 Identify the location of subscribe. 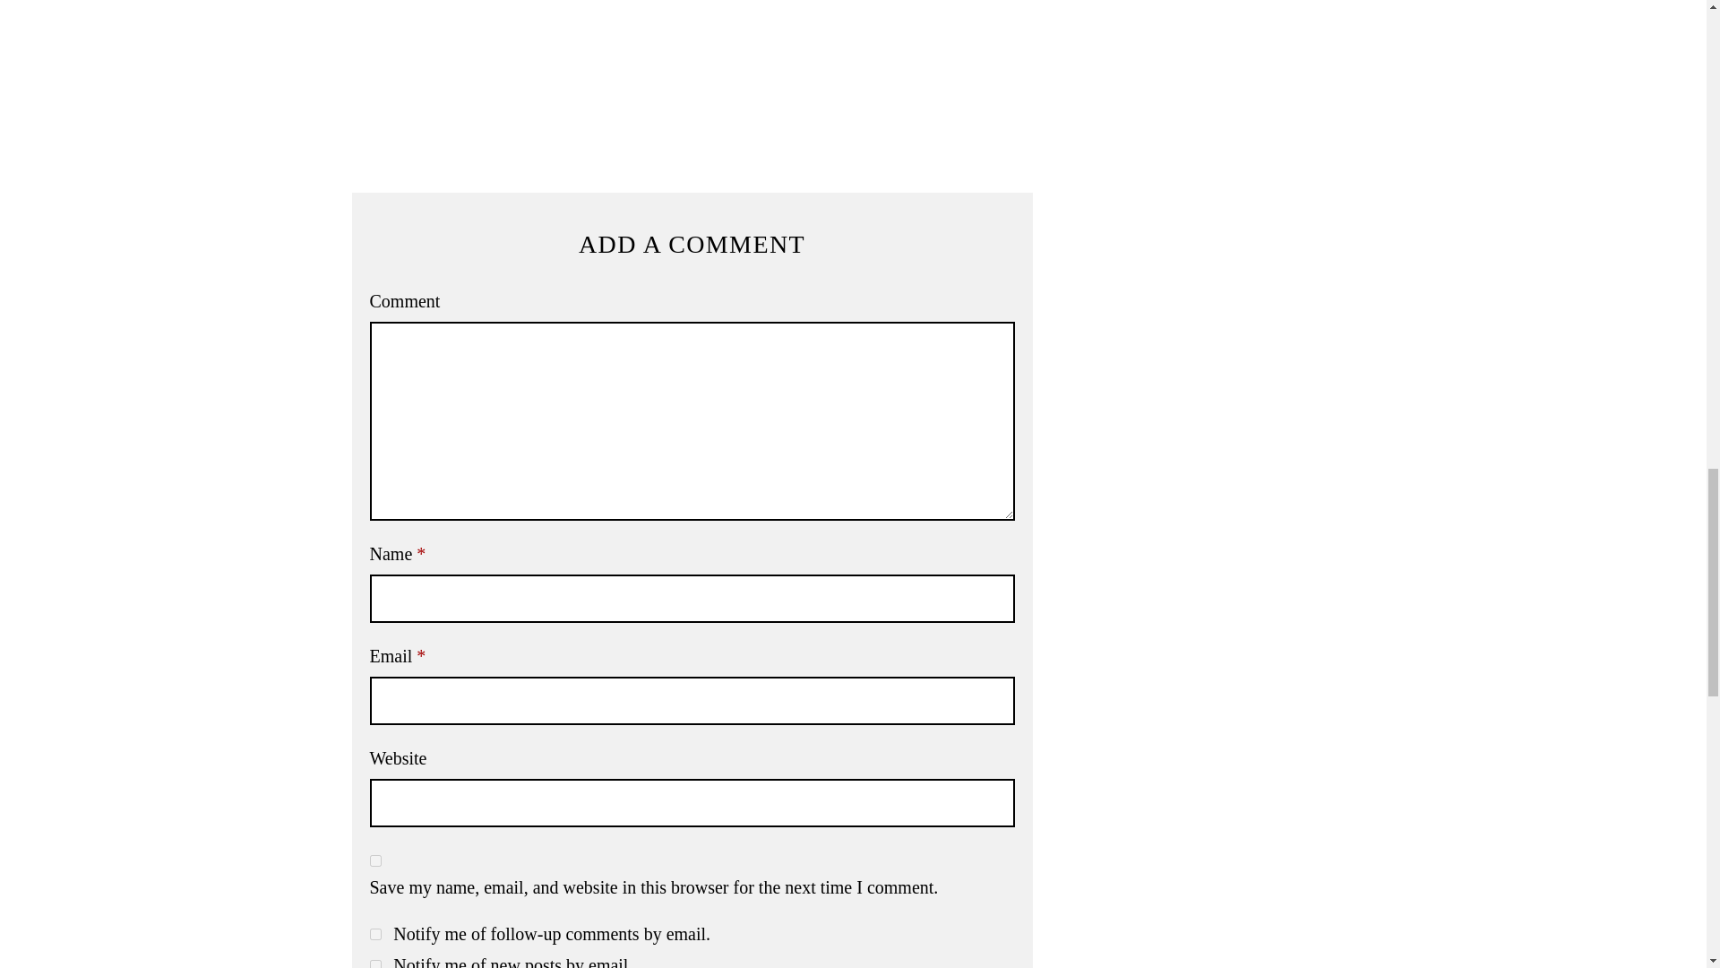
(374, 934).